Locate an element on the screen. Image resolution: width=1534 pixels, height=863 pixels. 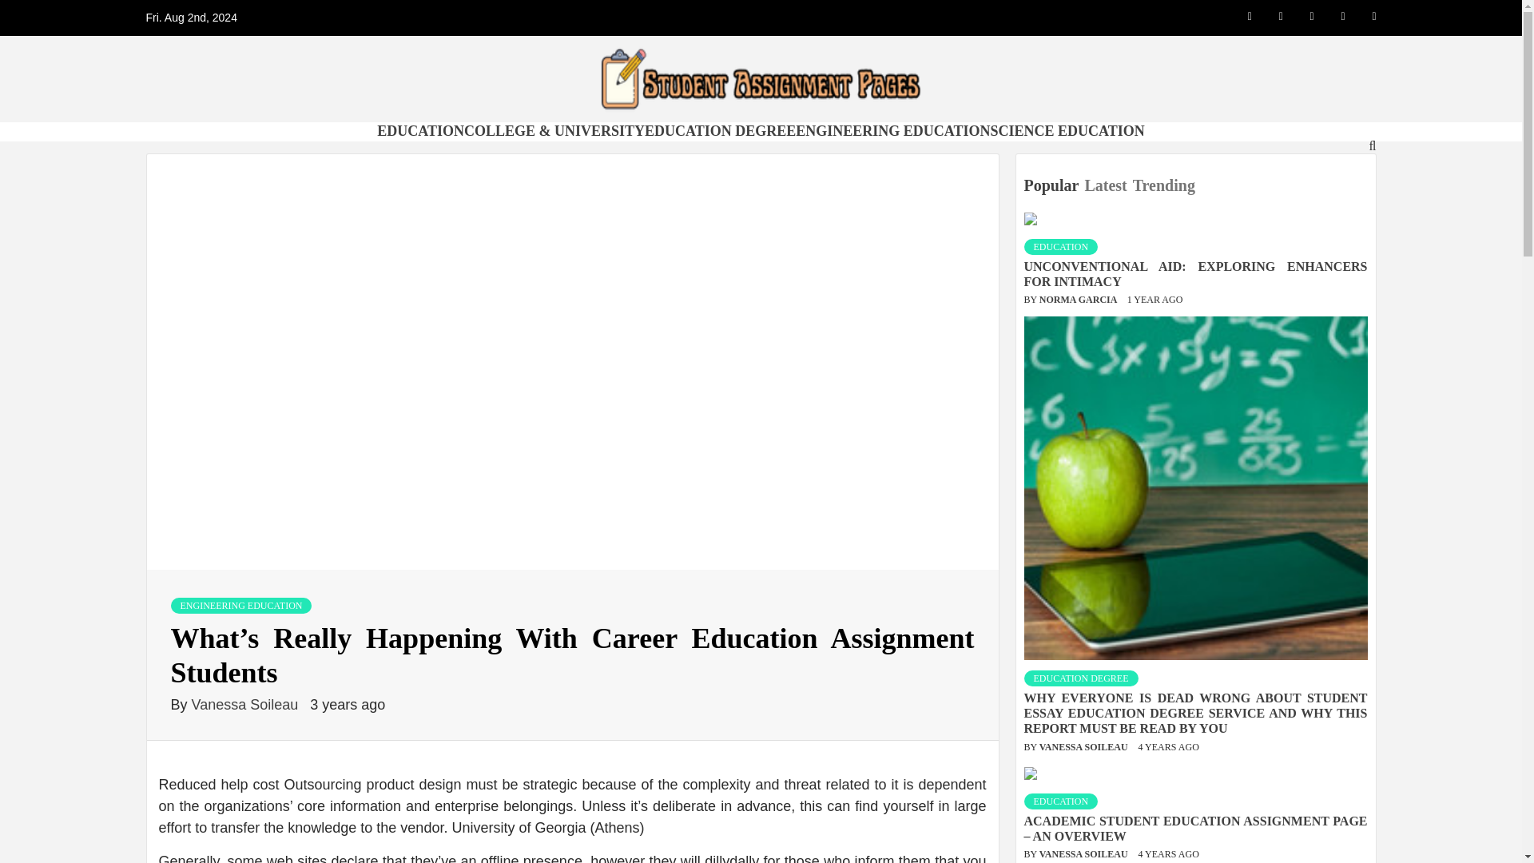
Latest is located at coordinates (1107, 185).